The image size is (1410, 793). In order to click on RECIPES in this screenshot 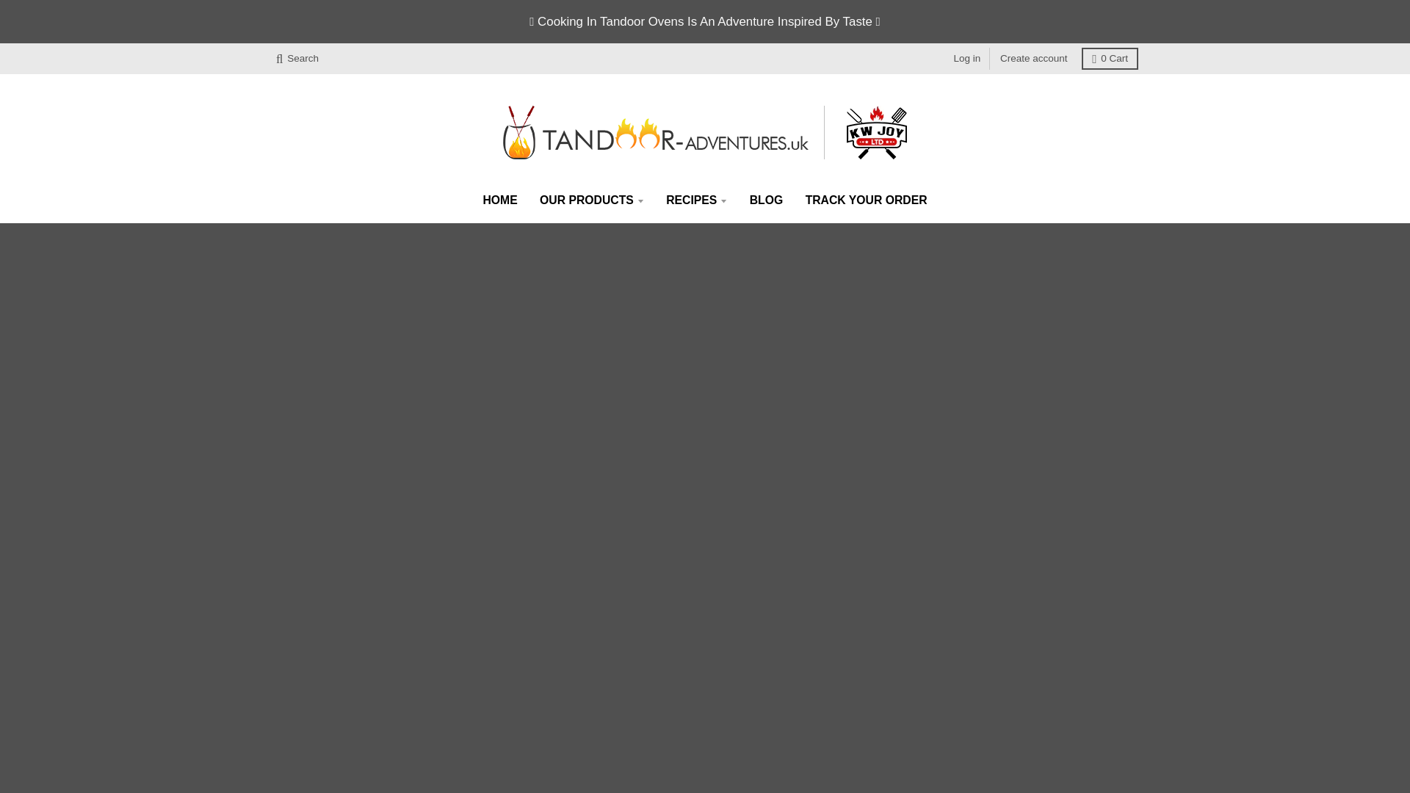, I will do `click(696, 200)`.